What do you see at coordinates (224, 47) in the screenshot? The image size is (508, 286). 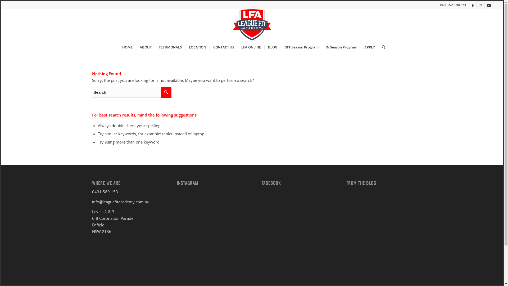 I see `CONTACT US` at bounding box center [224, 47].